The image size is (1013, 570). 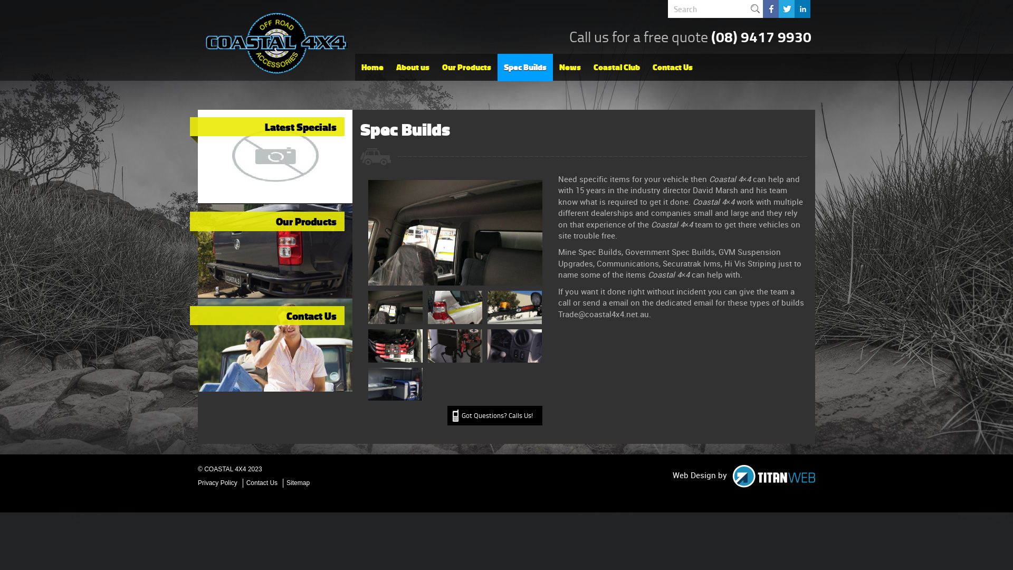 I want to click on Hi Vis Striping, so click(x=455, y=307).